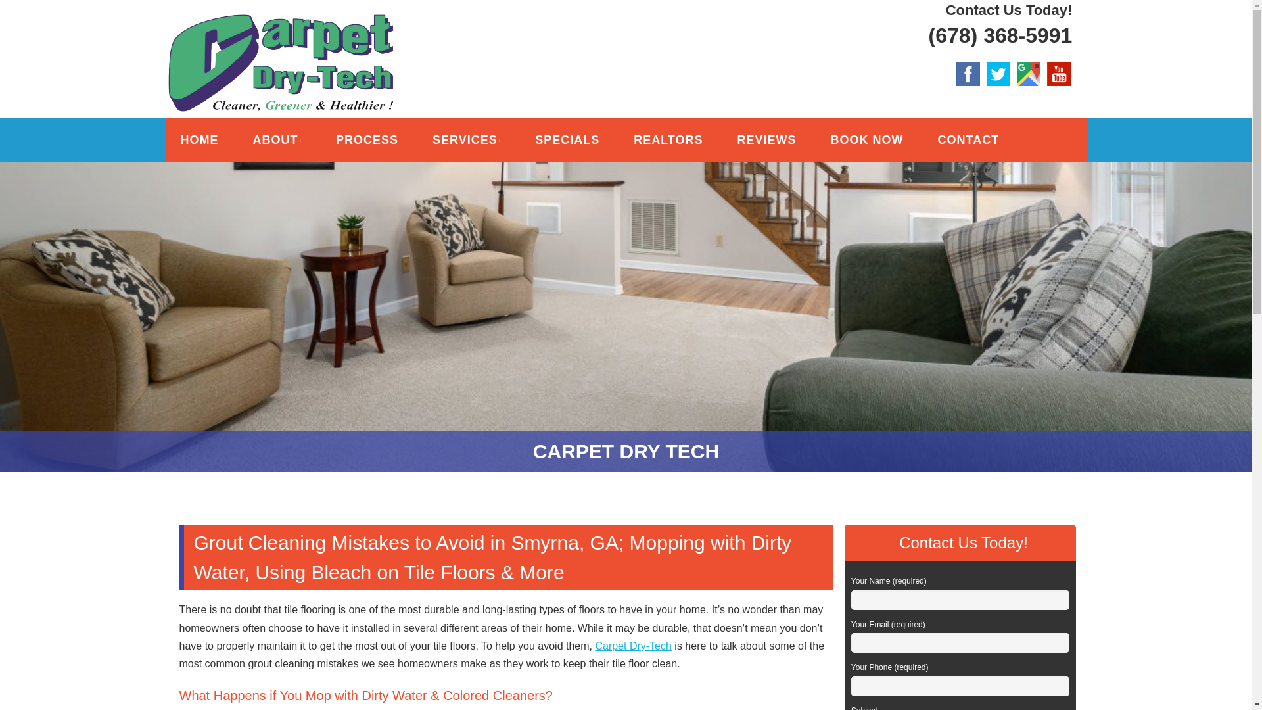  Describe the element at coordinates (467, 140) in the screenshot. I see `SERVICES` at that location.